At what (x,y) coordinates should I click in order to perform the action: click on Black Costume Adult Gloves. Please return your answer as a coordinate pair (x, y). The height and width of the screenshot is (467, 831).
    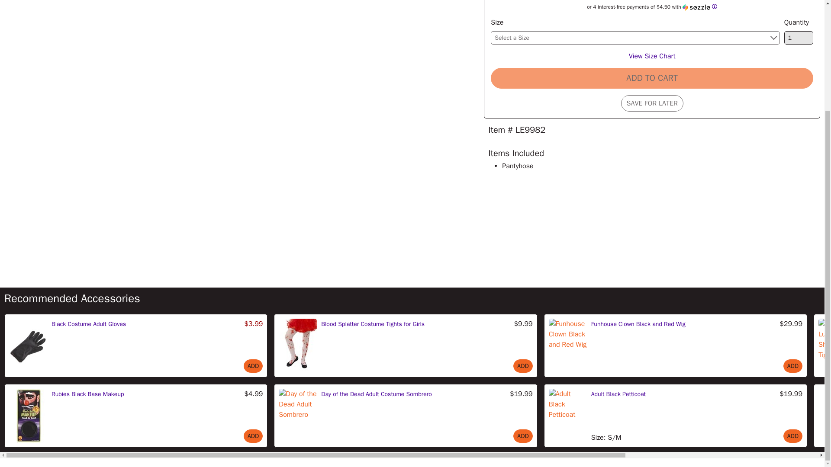
    Looking at the image, I should click on (89, 324).